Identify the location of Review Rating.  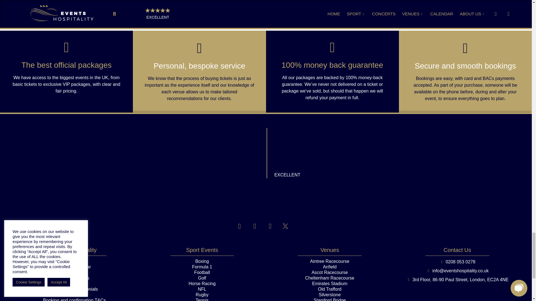
(295, 149).